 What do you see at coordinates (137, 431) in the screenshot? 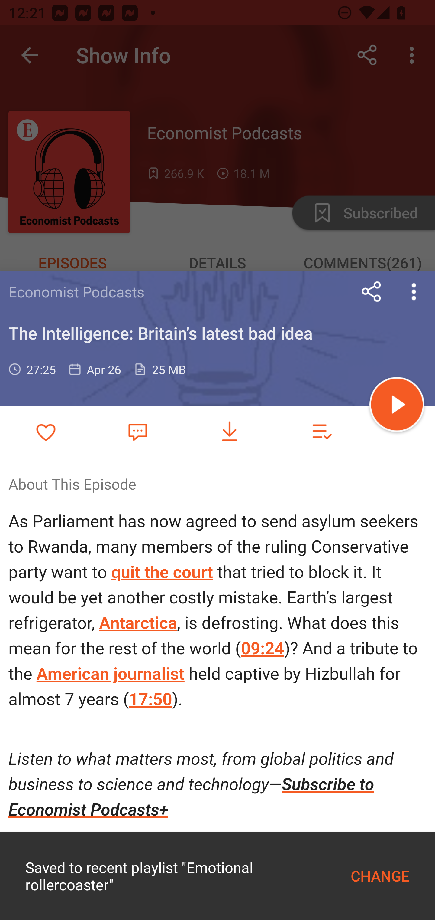
I see `Favorite` at bounding box center [137, 431].